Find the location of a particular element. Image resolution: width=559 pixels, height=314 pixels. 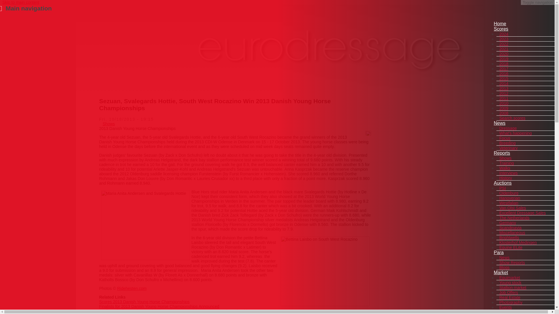

Veterinary is located at coordinates (508, 148).